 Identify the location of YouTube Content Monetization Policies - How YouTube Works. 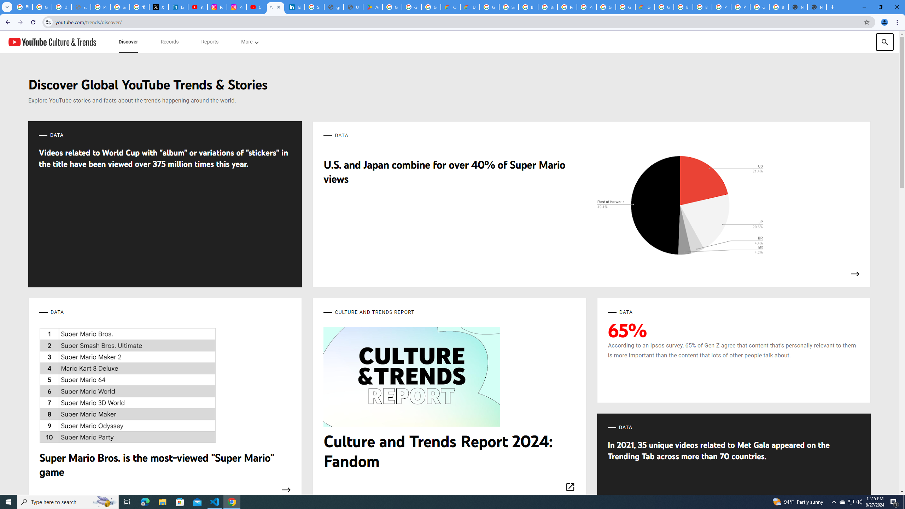
(198, 7).